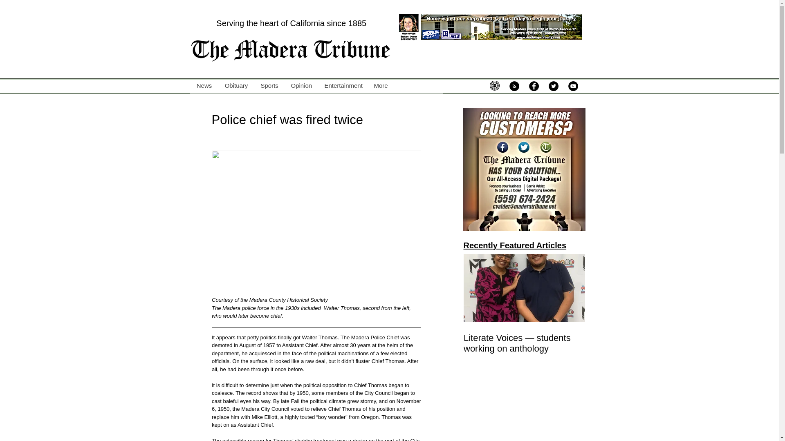 This screenshot has height=441, width=785. Describe the element at coordinates (269, 86) in the screenshot. I see `Sports` at that location.